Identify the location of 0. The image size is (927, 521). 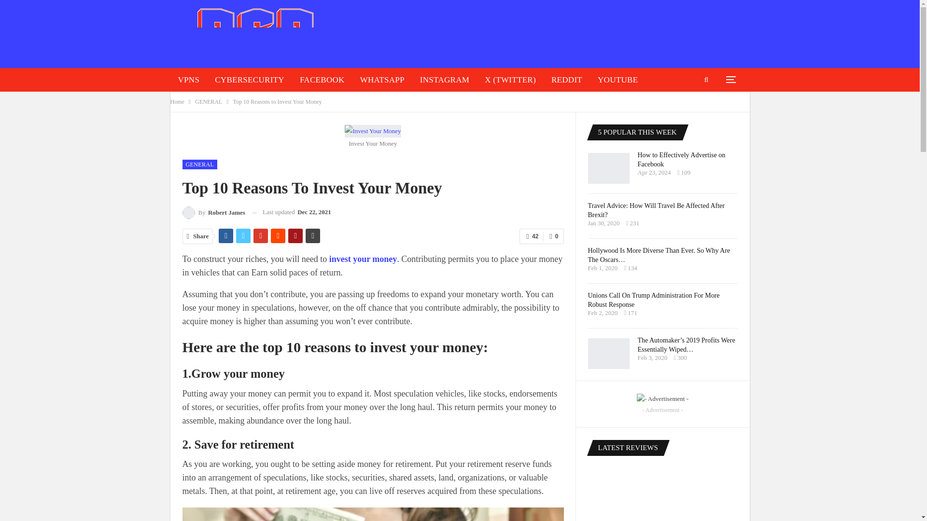
(553, 236).